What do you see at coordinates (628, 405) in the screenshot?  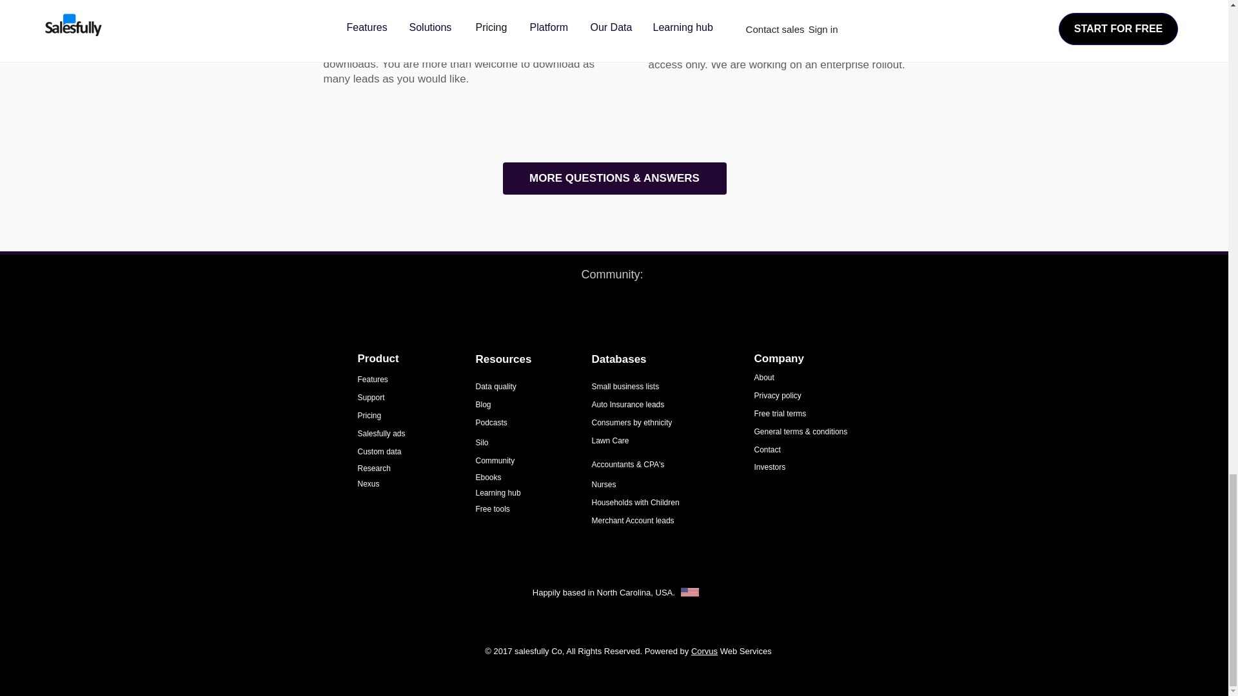 I see `Auto Insurance leads` at bounding box center [628, 405].